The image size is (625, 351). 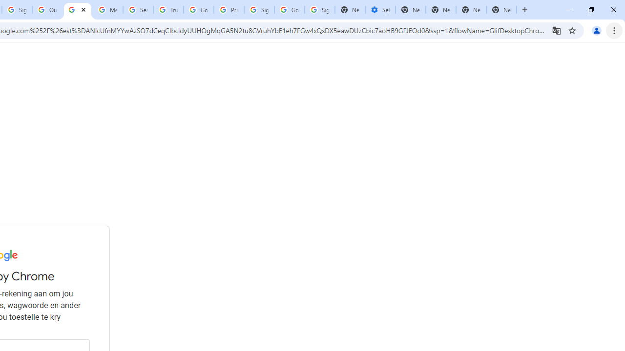 I want to click on Trusted Information and Content - Google Safety Center, so click(x=168, y=10).